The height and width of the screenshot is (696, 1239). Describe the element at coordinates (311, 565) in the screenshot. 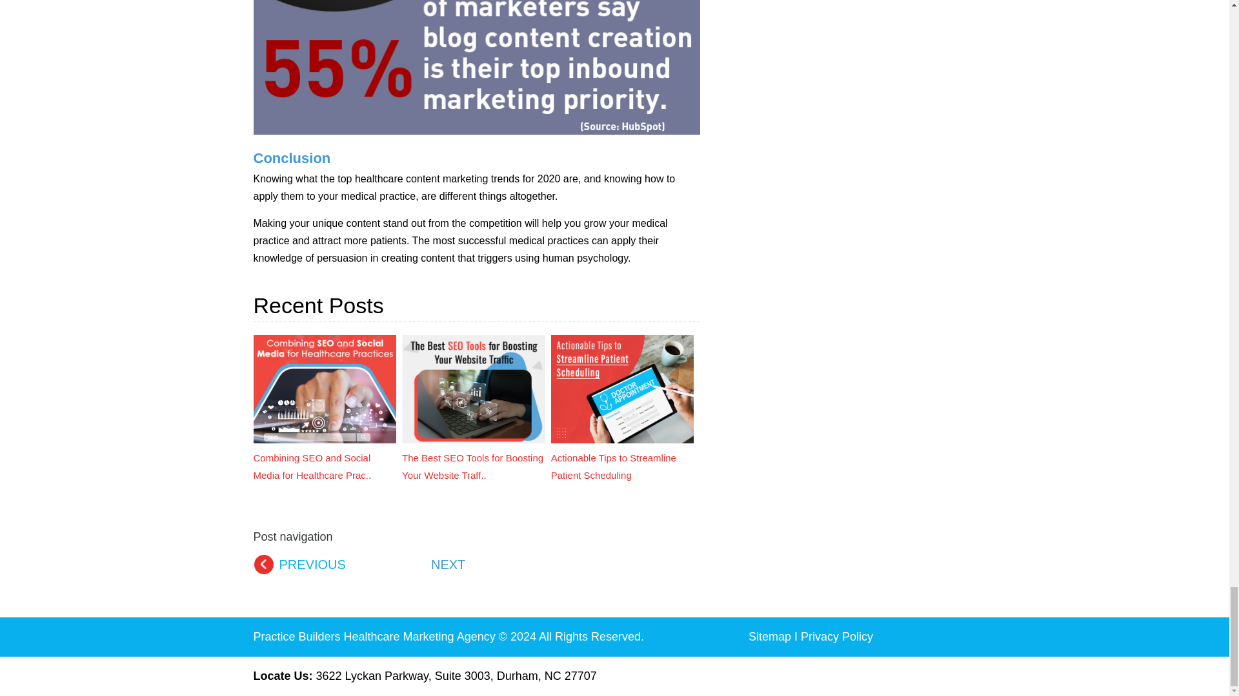

I see `PREVIOUS` at that location.